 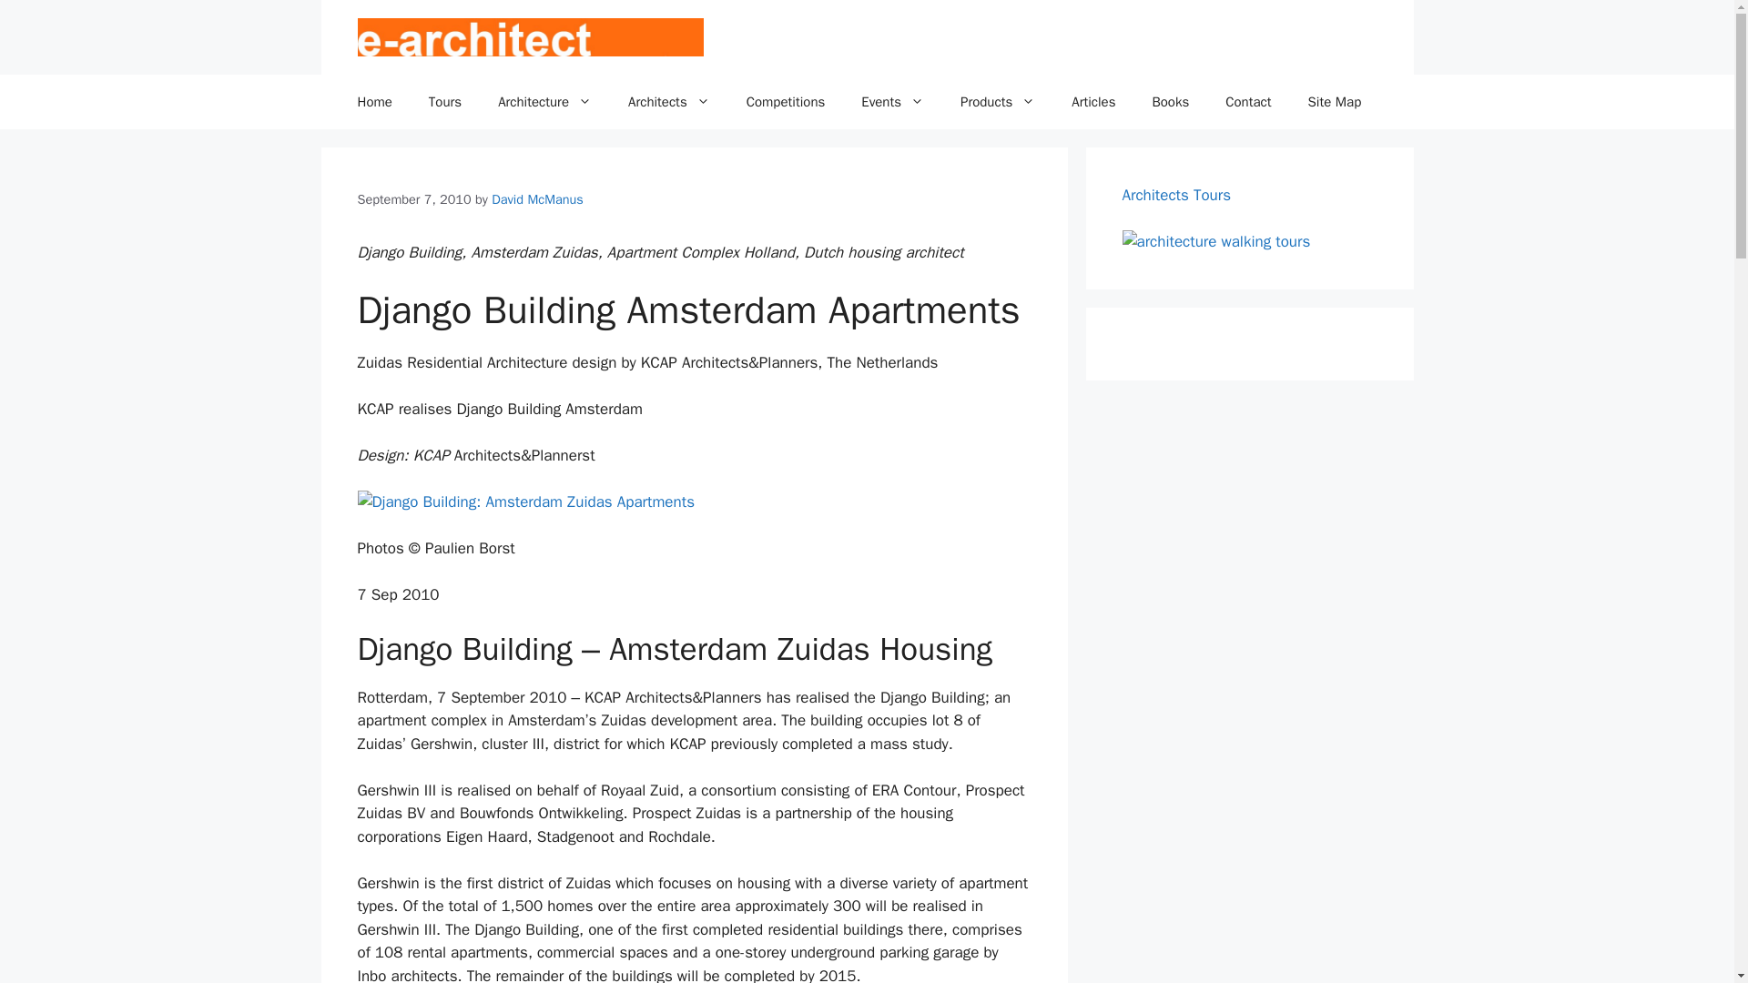 What do you see at coordinates (1335, 102) in the screenshot?
I see `Site Map` at bounding box center [1335, 102].